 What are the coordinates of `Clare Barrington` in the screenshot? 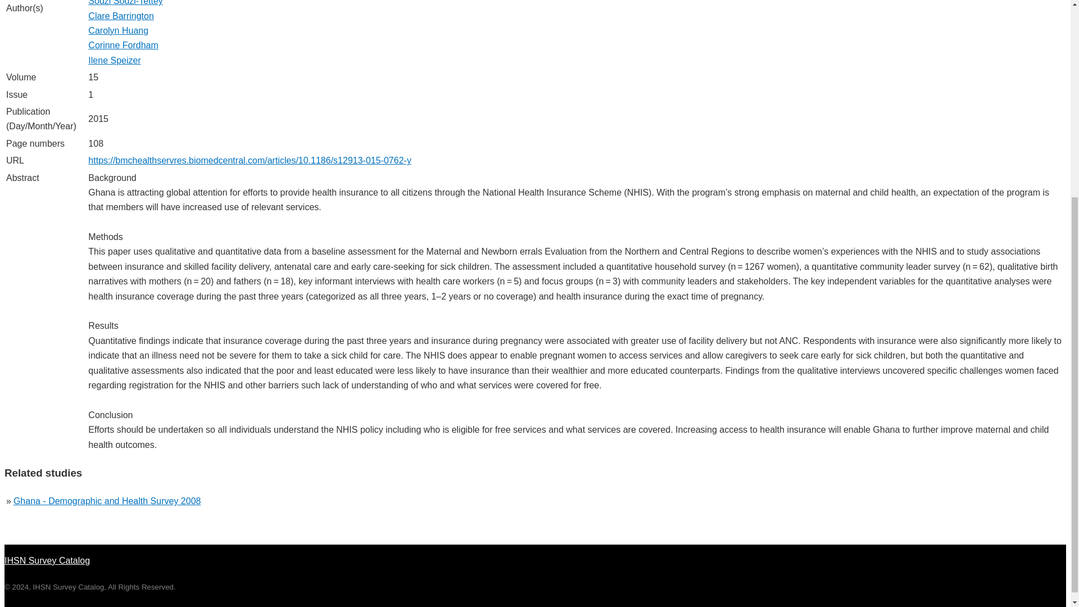 It's located at (121, 16).